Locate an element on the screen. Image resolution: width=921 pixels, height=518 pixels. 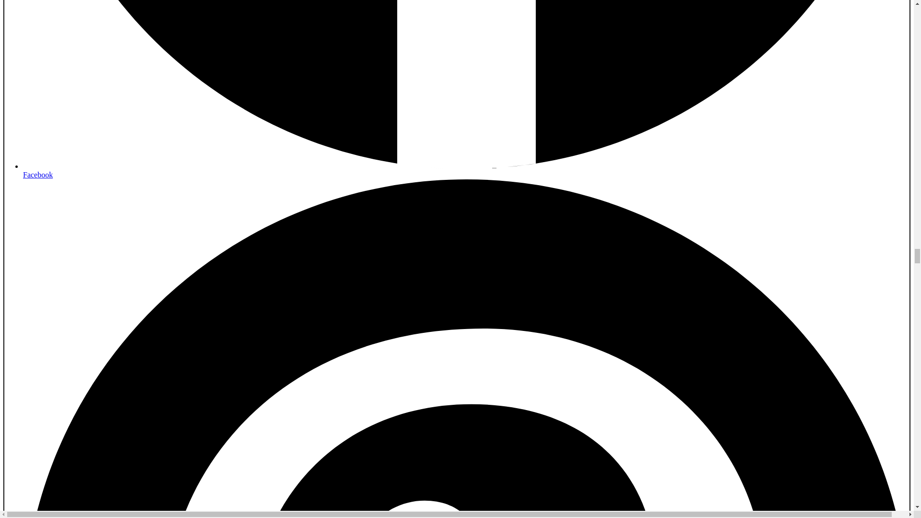
Discovery Kit is located at coordinates (64, 102).